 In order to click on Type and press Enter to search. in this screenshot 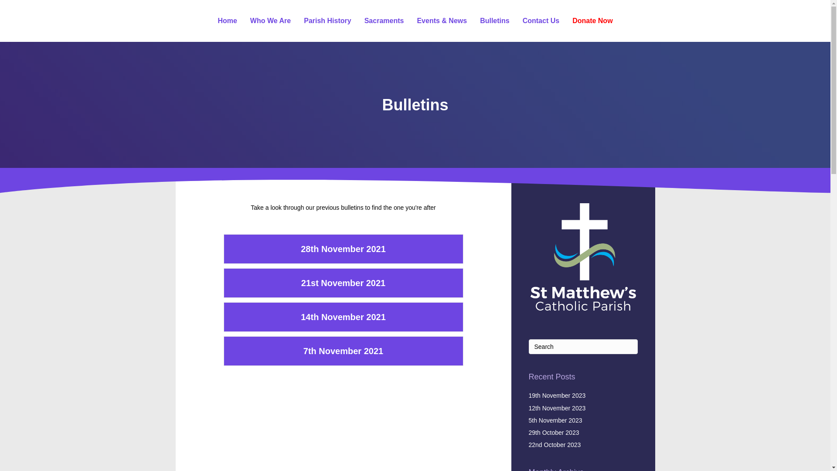, I will do `click(583, 347)`.